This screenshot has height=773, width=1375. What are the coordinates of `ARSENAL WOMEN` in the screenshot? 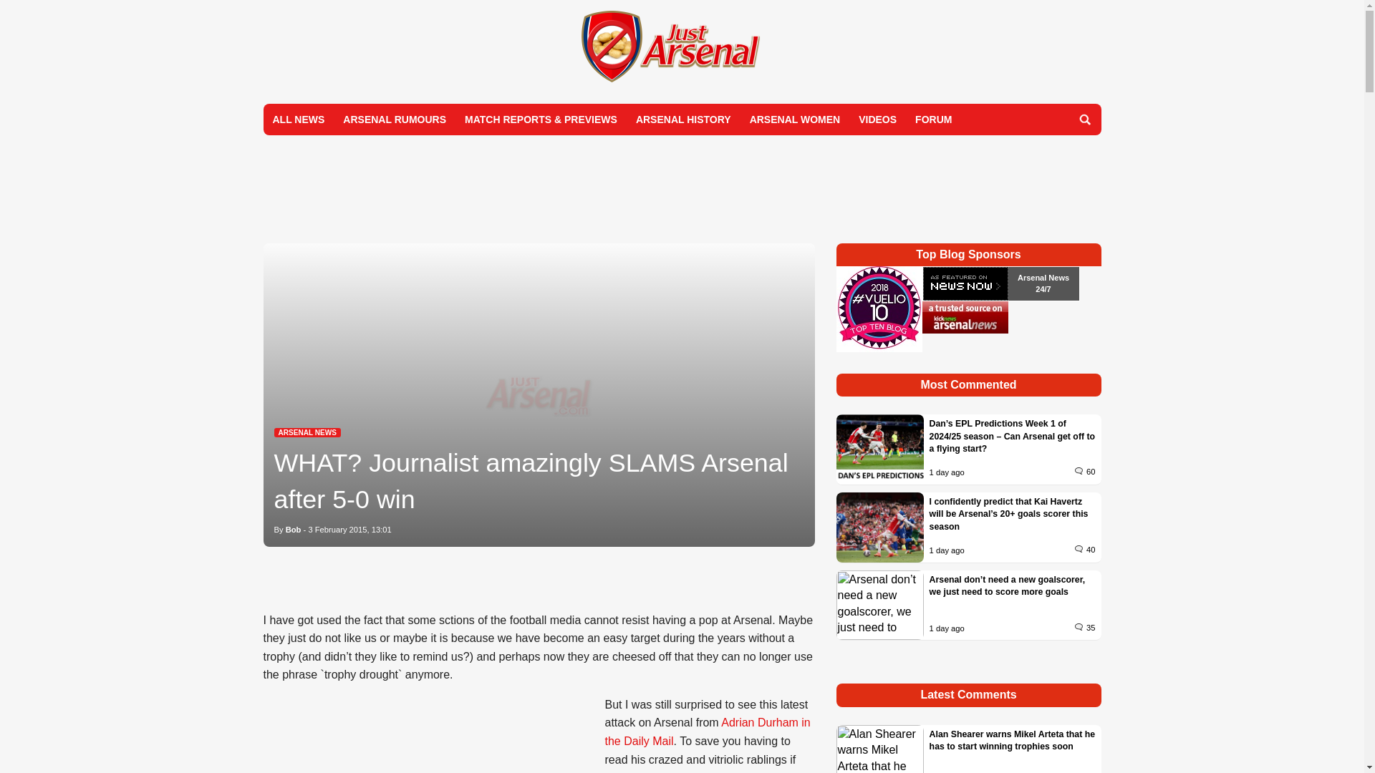 It's located at (795, 119).